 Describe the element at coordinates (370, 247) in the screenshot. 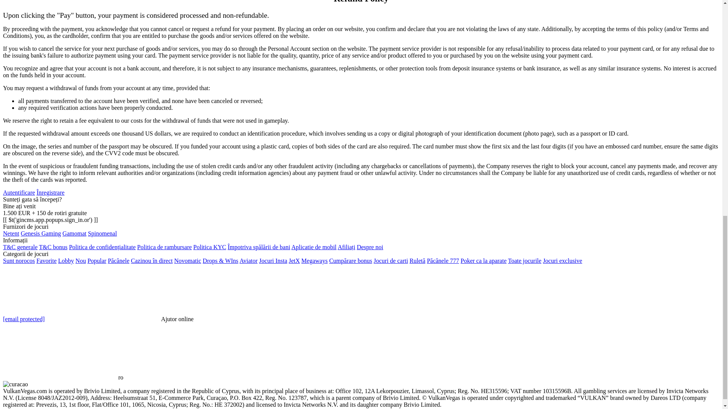

I see `Despre noi` at that location.